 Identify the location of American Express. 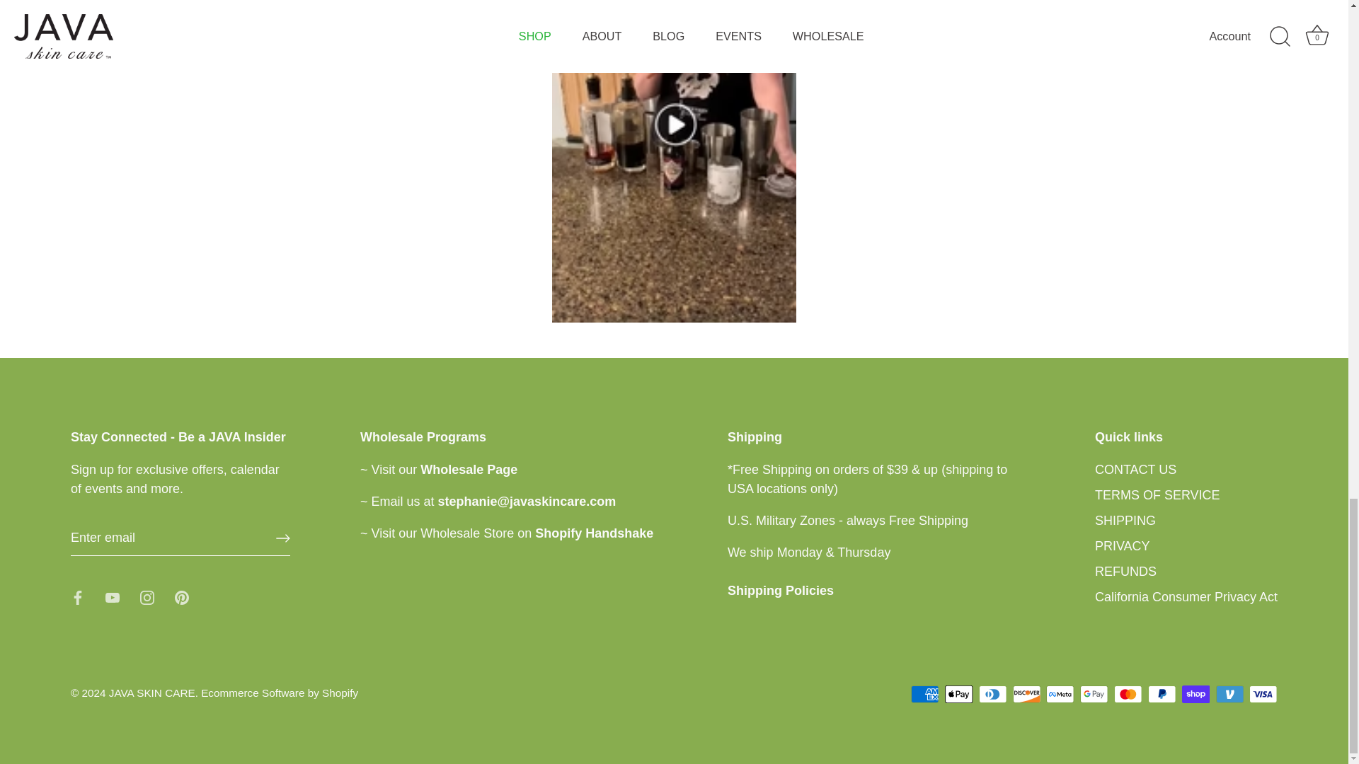
(924, 693).